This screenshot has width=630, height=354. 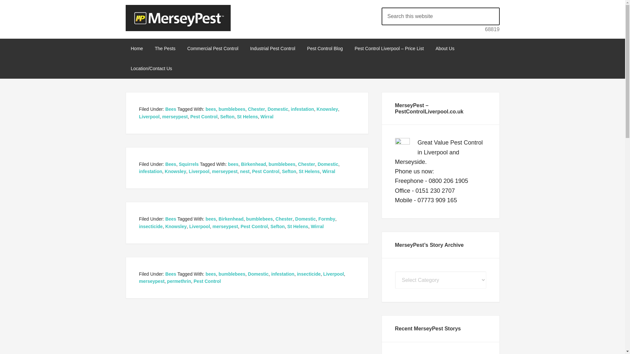 I want to click on The Pests, so click(x=165, y=49).